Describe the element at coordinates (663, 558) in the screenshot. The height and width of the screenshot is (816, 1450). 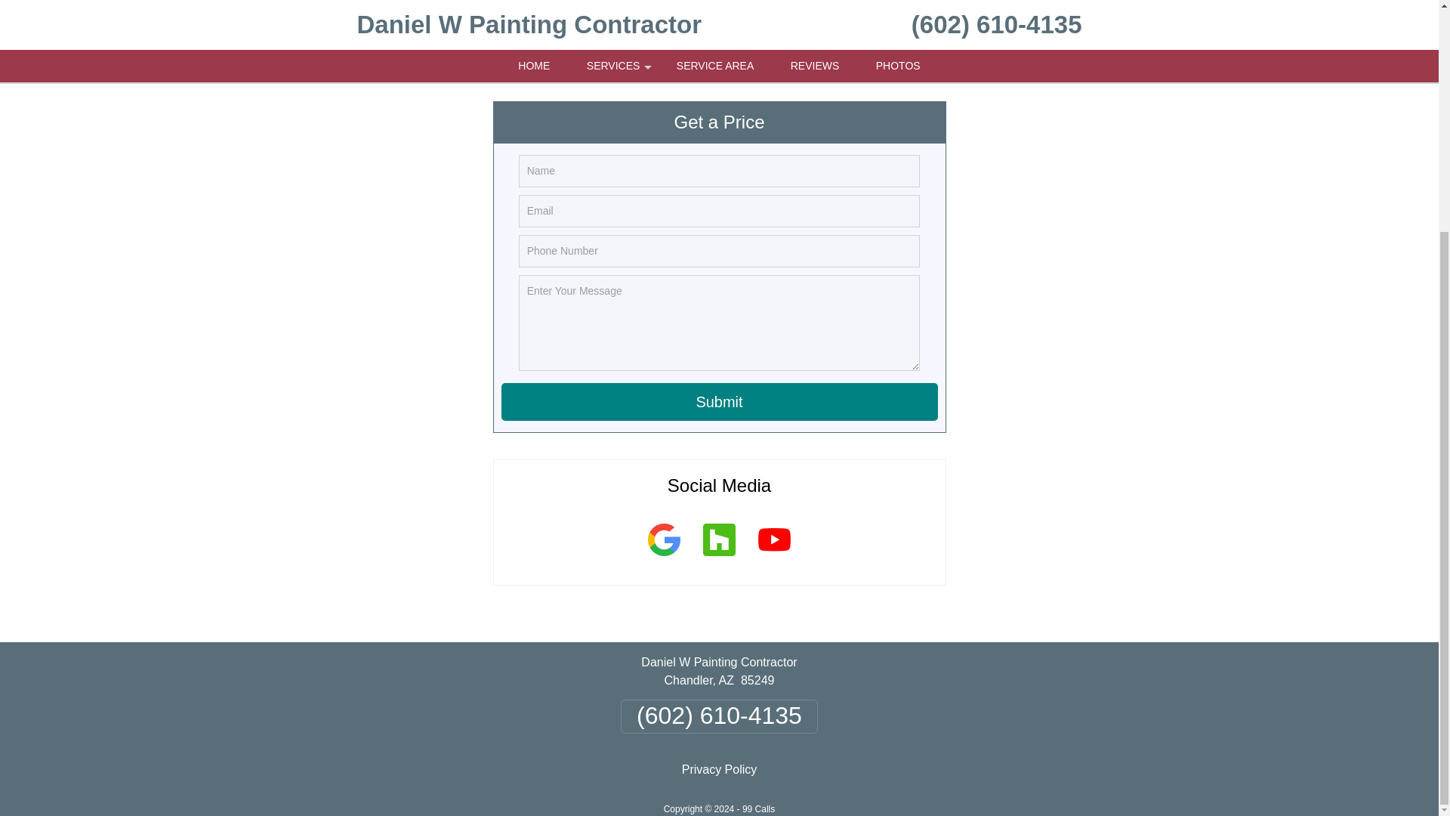
I see `Google` at that location.